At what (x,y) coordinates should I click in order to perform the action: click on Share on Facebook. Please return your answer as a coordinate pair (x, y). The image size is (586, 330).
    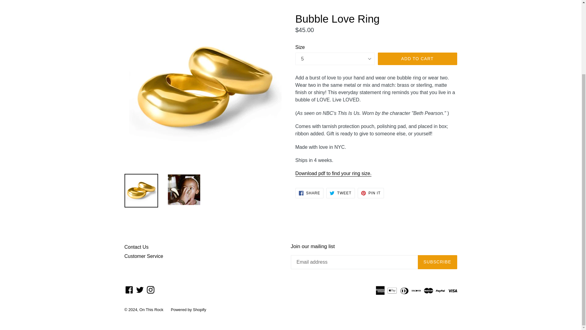
    Looking at the image, I should click on (309, 193).